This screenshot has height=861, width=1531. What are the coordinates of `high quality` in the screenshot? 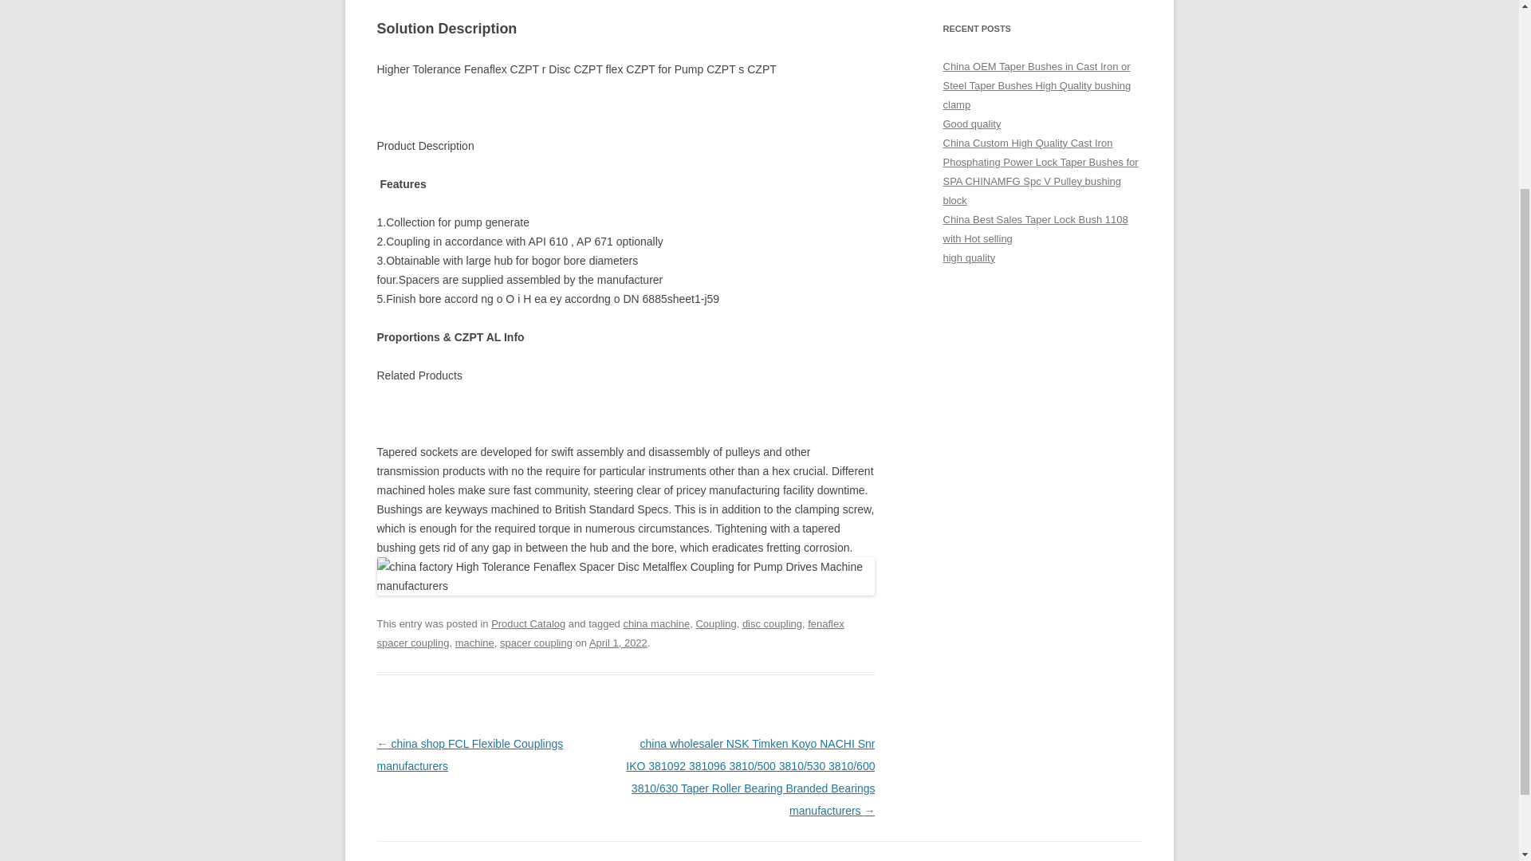 It's located at (969, 258).